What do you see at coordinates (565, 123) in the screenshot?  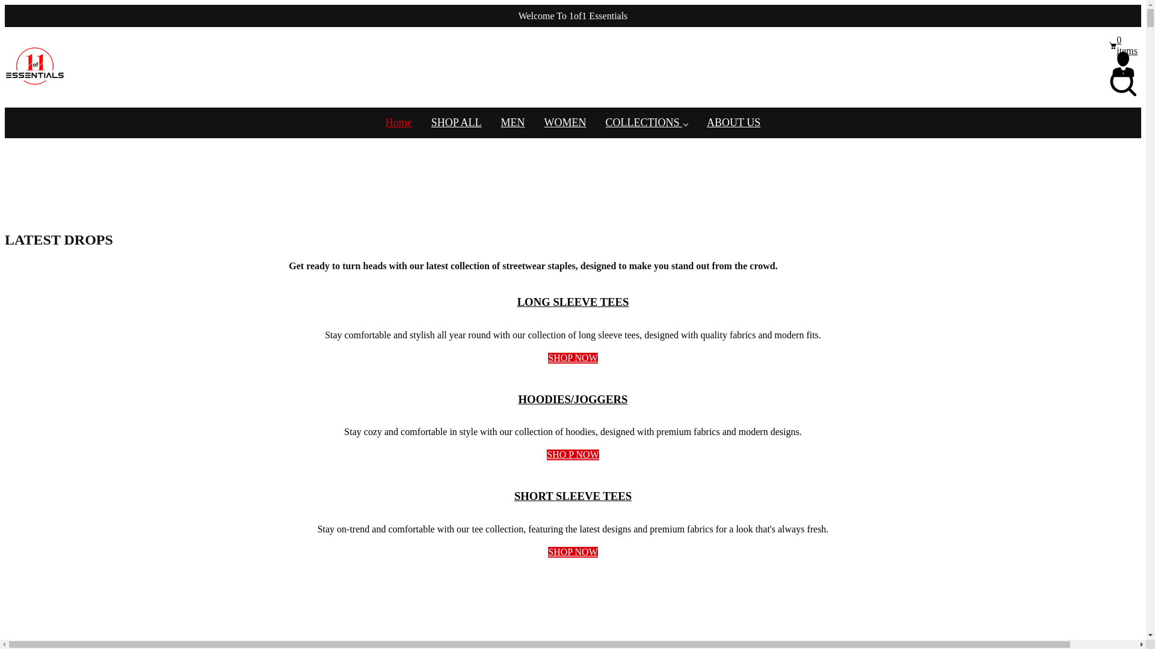 I see `WOMEN` at bounding box center [565, 123].